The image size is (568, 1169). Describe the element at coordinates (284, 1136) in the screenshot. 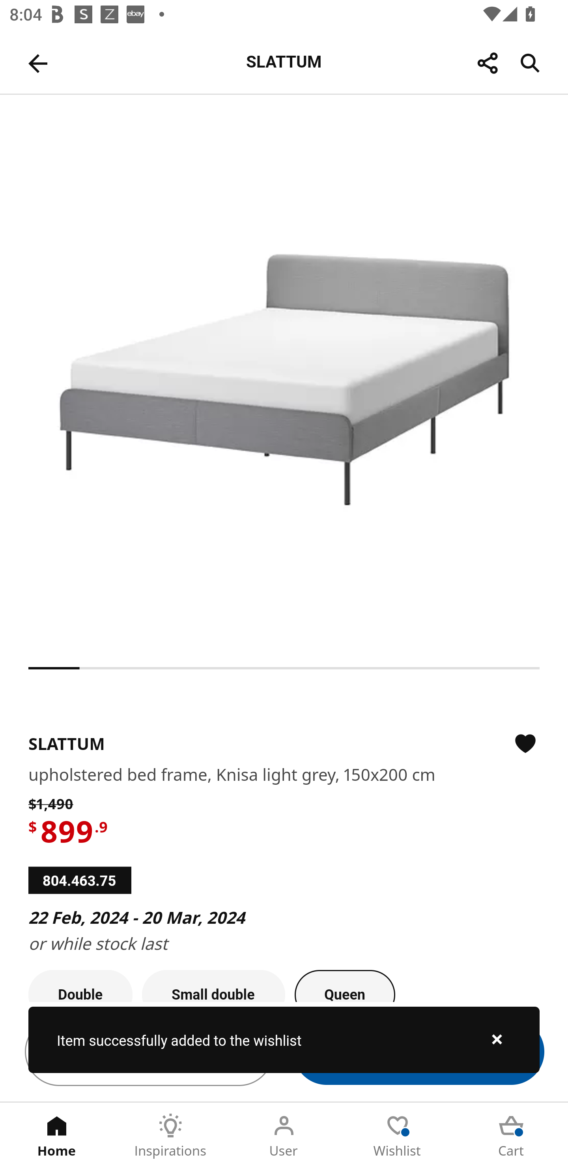

I see `User
Tab 3 of 5` at that location.